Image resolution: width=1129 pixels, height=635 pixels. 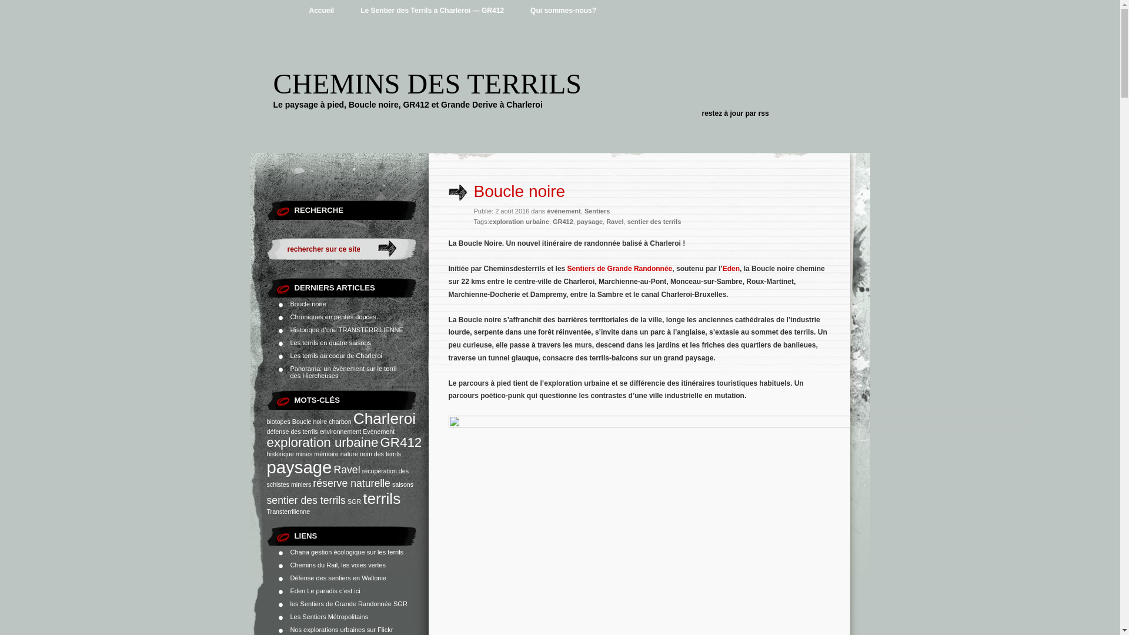 I want to click on Ravel, so click(x=347, y=470).